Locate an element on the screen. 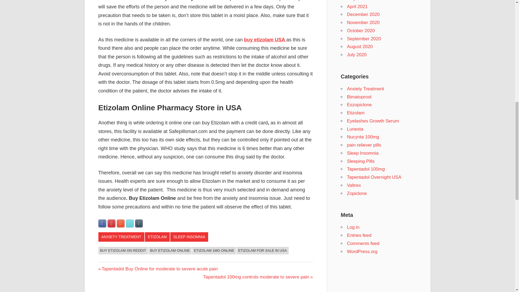 Image resolution: width=519 pixels, height=292 pixels. August 2020 is located at coordinates (360, 47).